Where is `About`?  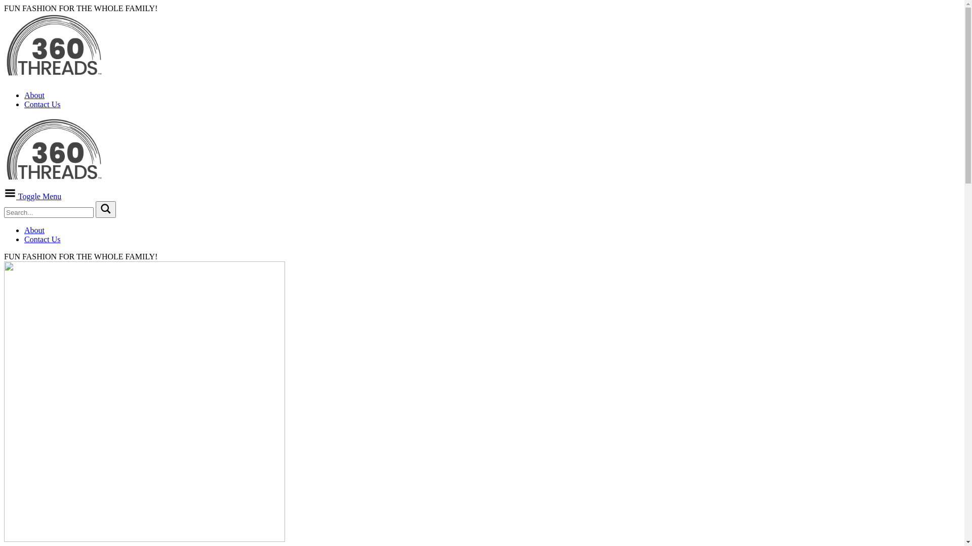 About is located at coordinates (34, 230).